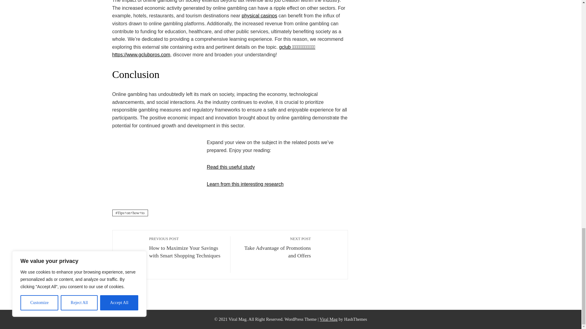 Image resolution: width=586 pixels, height=329 pixels. I want to click on physical casinos, so click(245, 184).